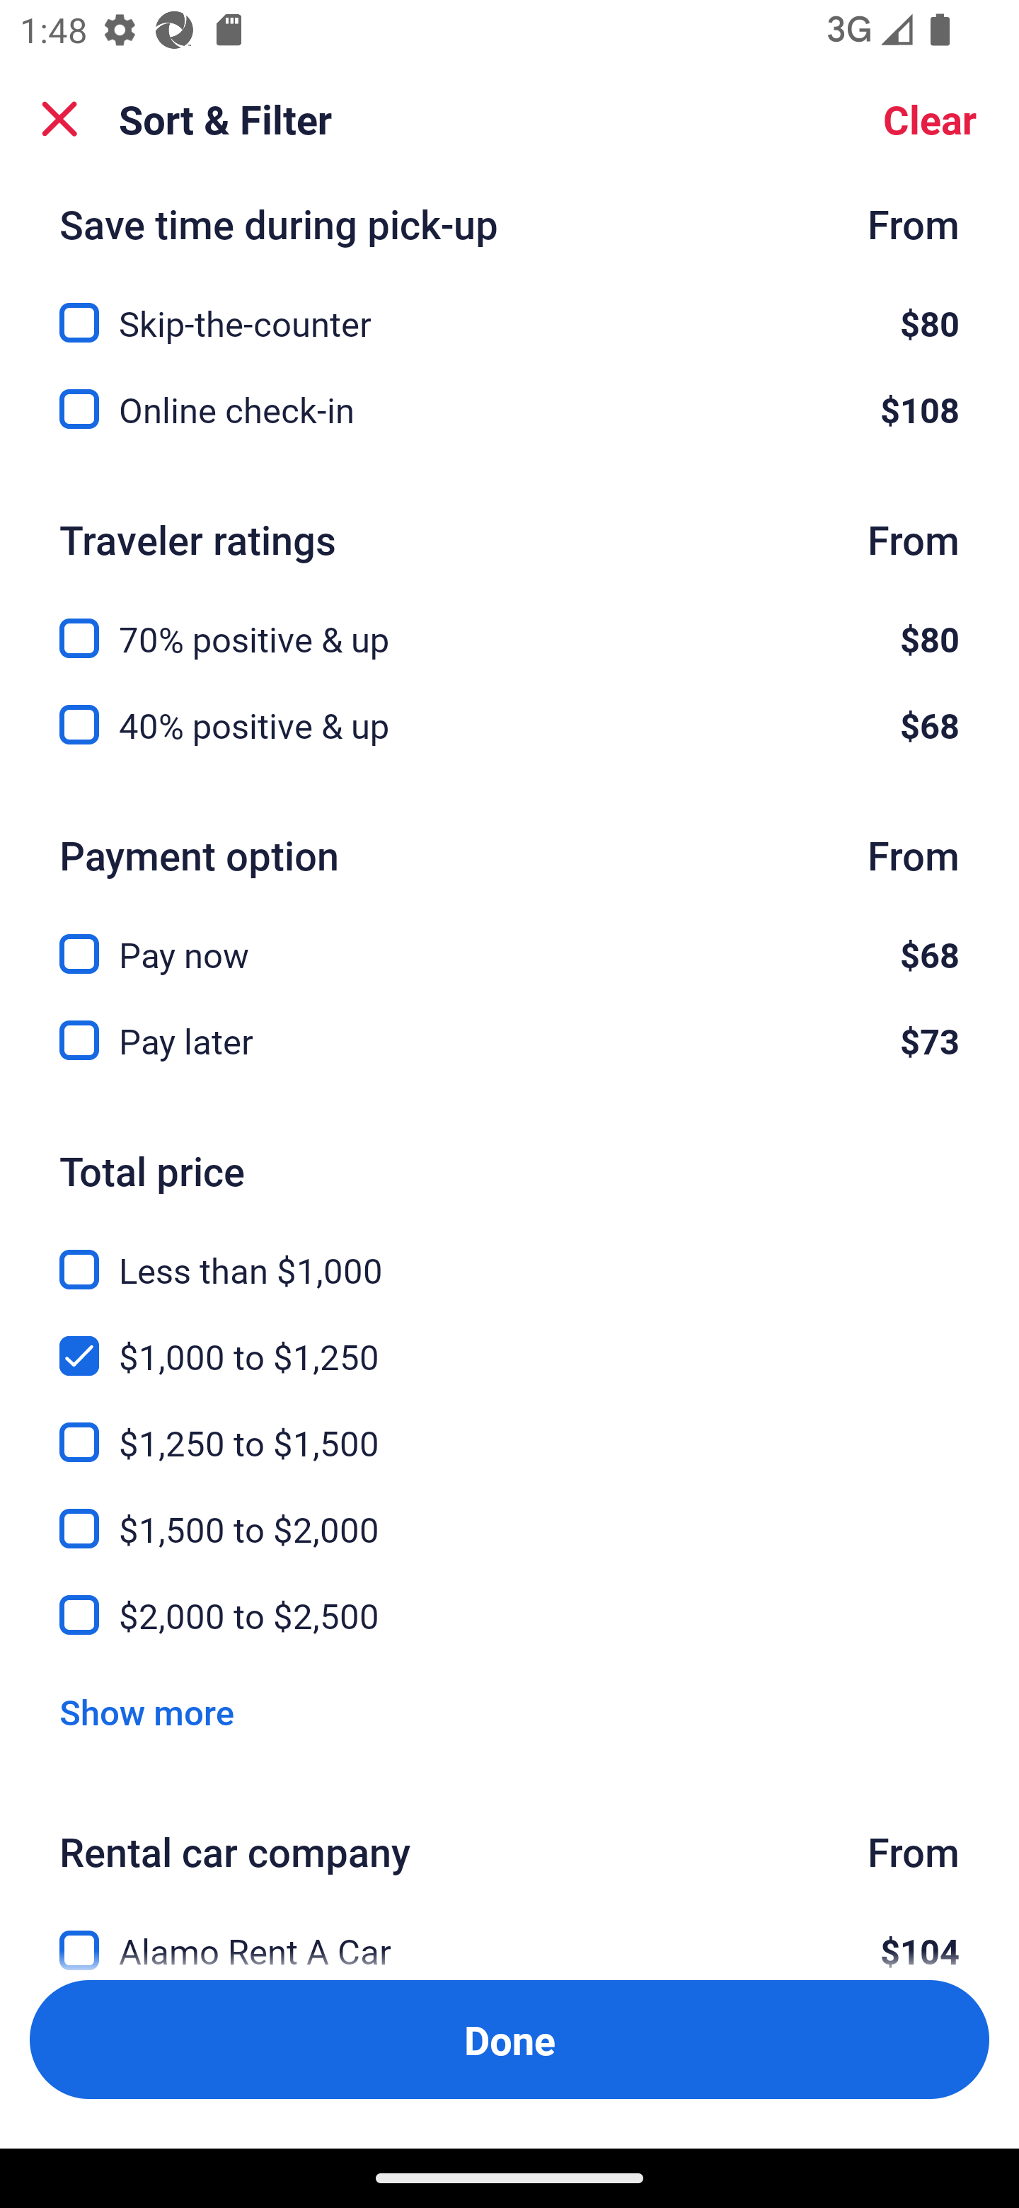  What do you see at coordinates (509, 725) in the screenshot?
I see `40% positive & up, $68 40% positive & up $68` at bounding box center [509, 725].